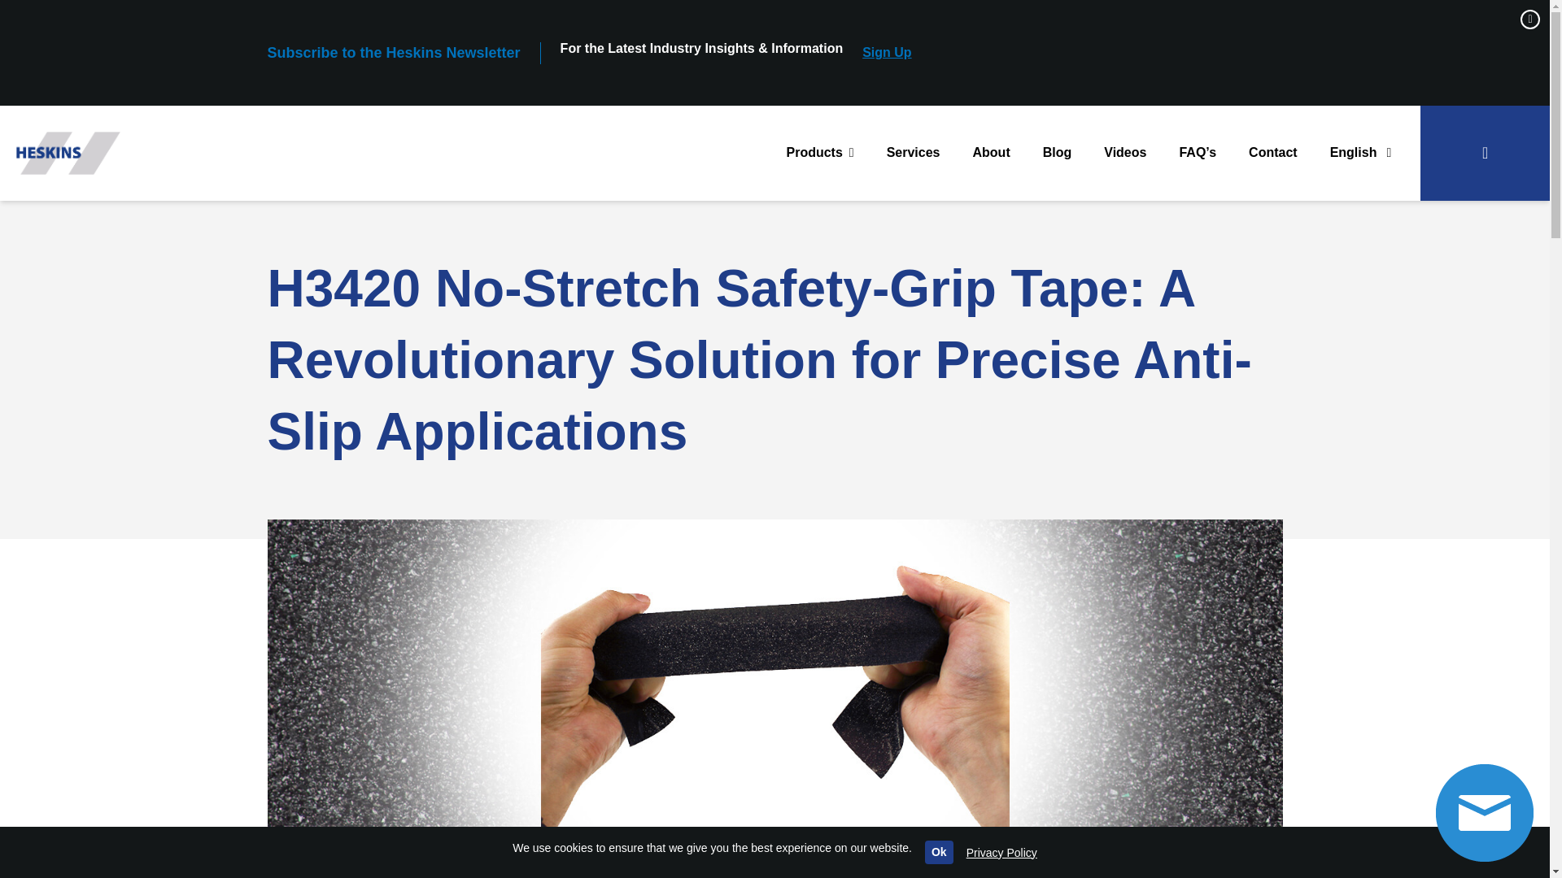  I want to click on Products, so click(820, 153).